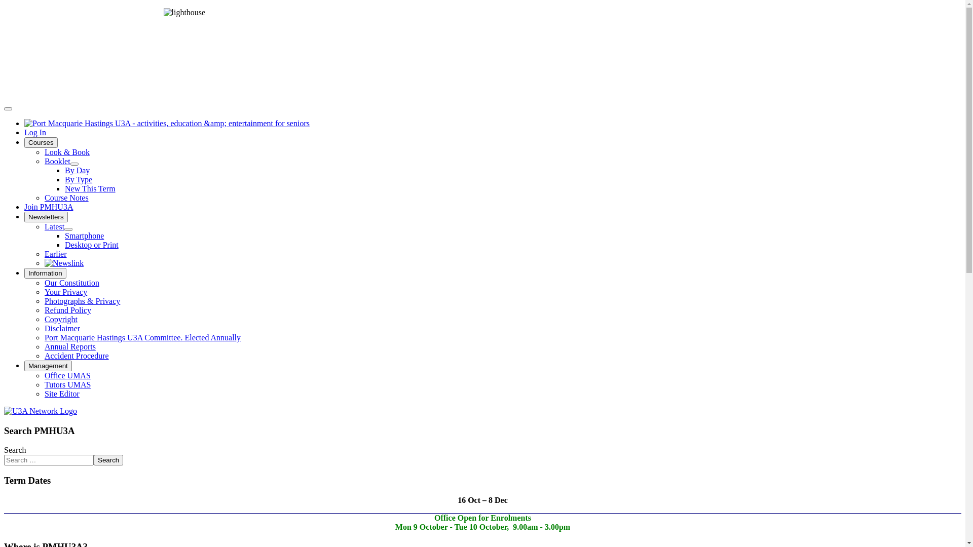 This screenshot has height=547, width=973. Describe the element at coordinates (143, 337) in the screenshot. I see `Port Macquarie Hastings U3A Committee. Elected Annually` at that location.